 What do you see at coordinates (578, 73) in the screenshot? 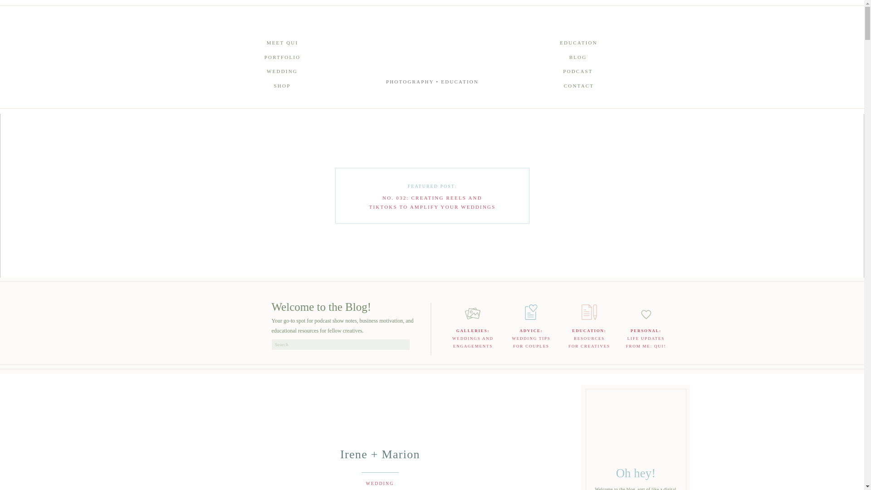
I see `EDUCATION` at bounding box center [578, 73].